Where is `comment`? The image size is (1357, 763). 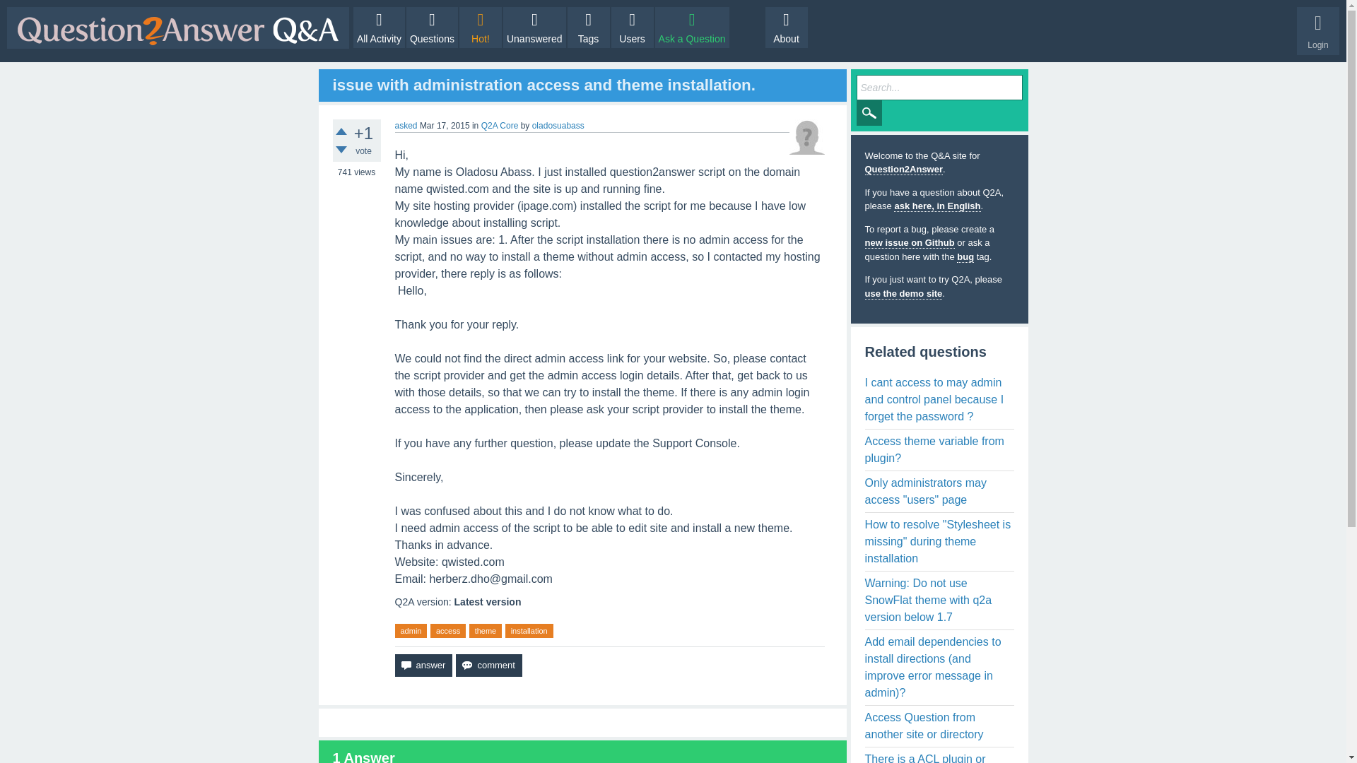
comment is located at coordinates (488, 665).